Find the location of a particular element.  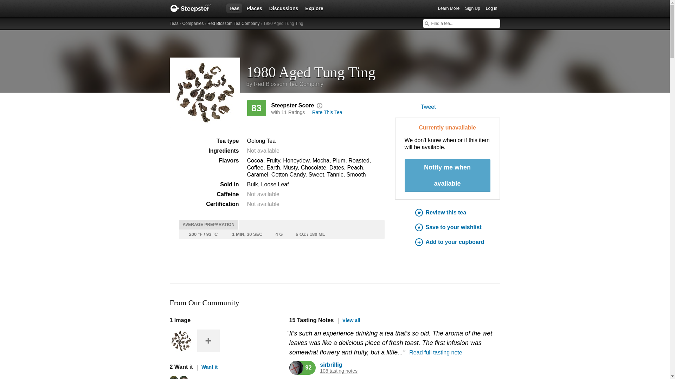

Save to your wishlist is located at coordinates (457, 227).